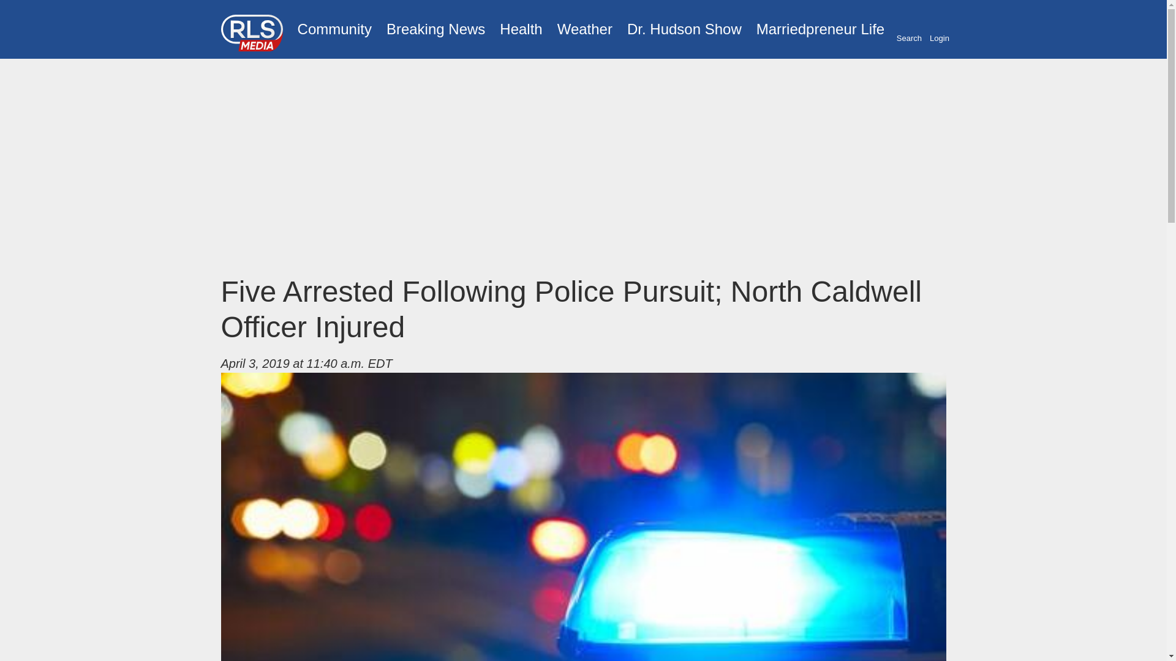  I want to click on Weather, so click(584, 29).